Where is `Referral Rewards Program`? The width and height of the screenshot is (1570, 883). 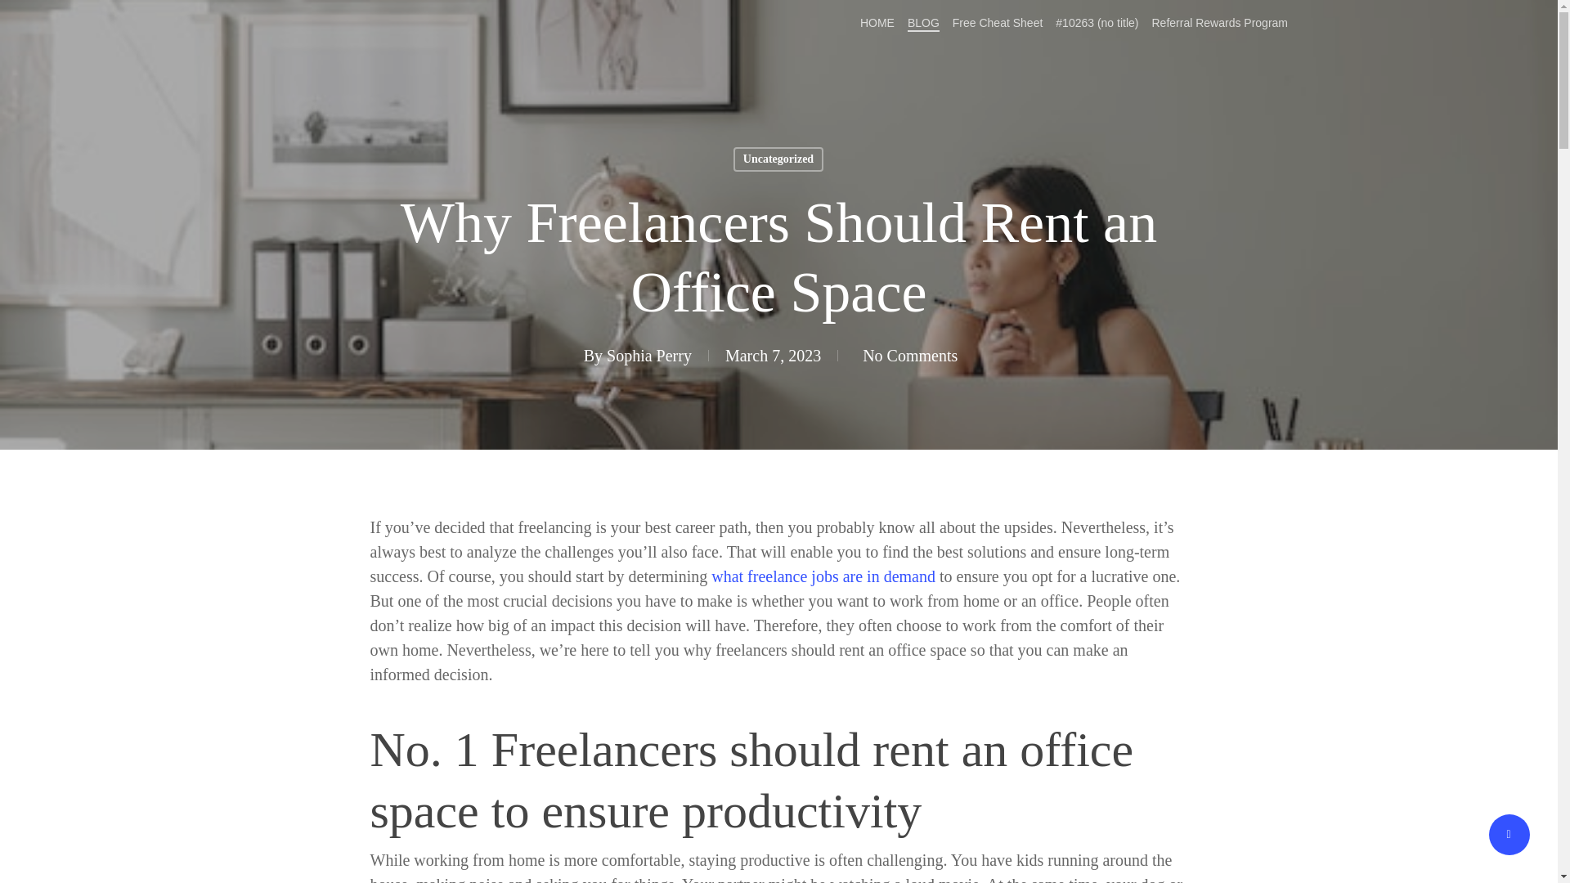 Referral Rewards Program is located at coordinates (1218, 22).